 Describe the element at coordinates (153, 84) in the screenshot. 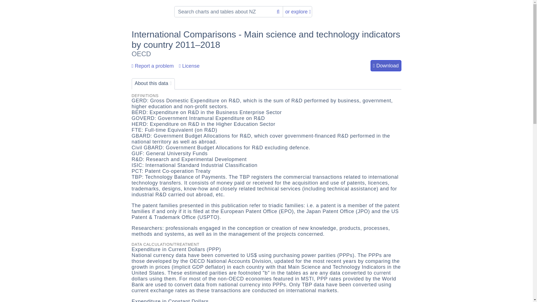

I see `About this data` at that location.